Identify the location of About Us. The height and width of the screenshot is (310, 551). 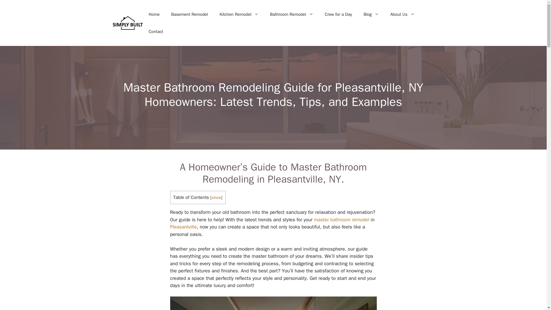
(402, 14).